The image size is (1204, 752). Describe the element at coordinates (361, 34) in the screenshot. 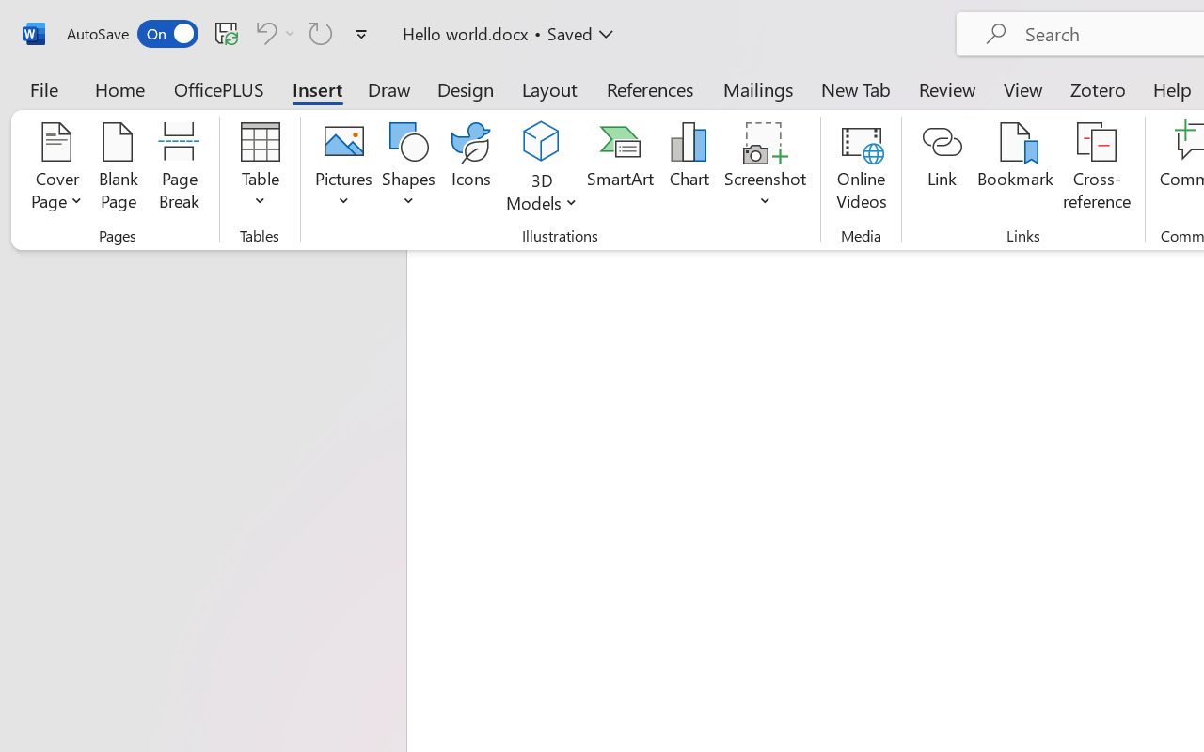

I see `Customize Quick Access Toolbar` at that location.